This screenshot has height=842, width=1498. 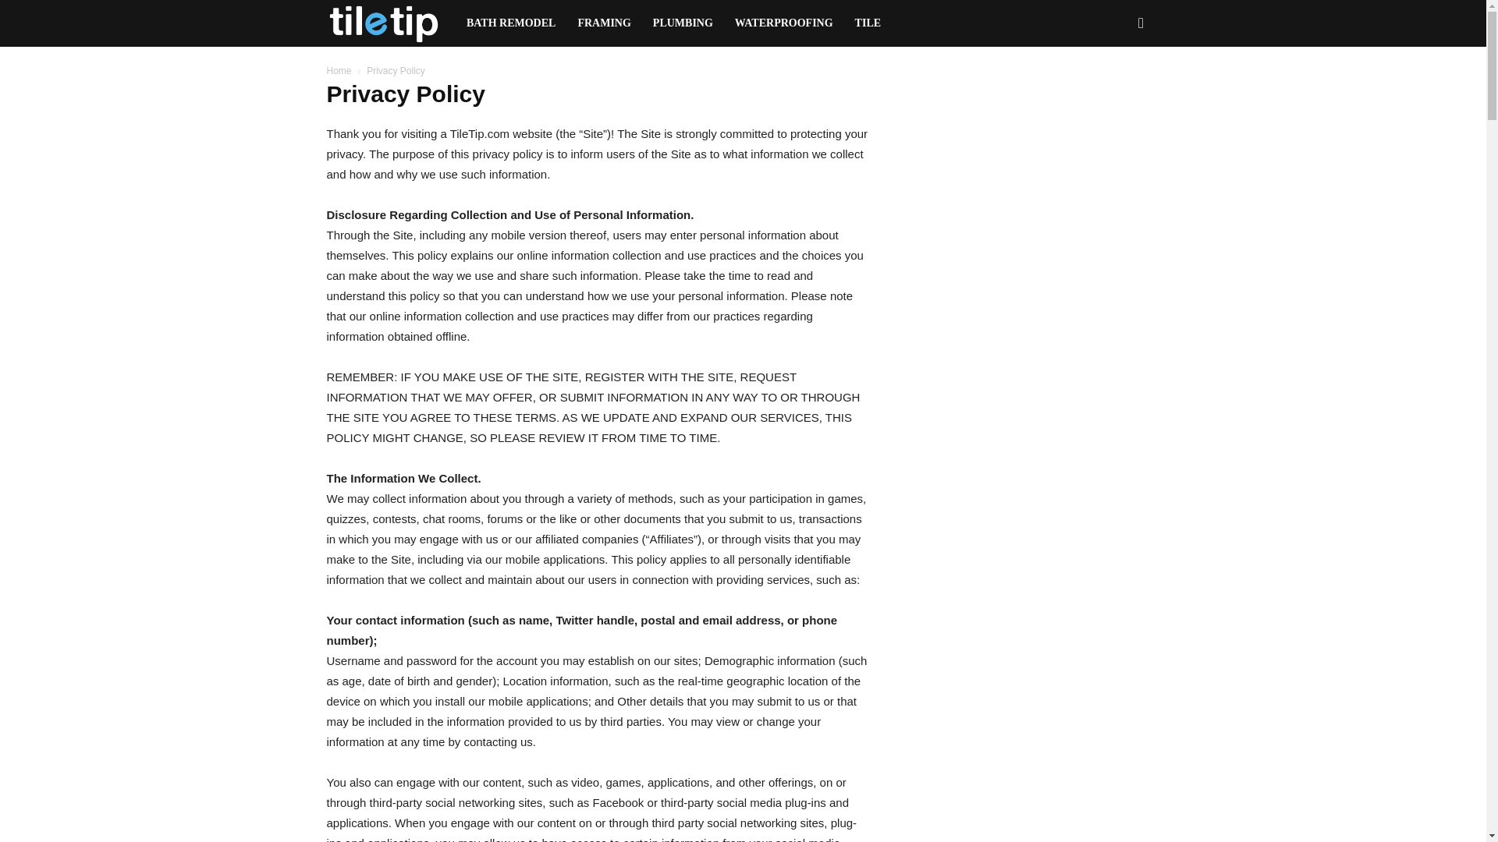 What do you see at coordinates (603, 23) in the screenshot?
I see `FRAMING` at bounding box center [603, 23].